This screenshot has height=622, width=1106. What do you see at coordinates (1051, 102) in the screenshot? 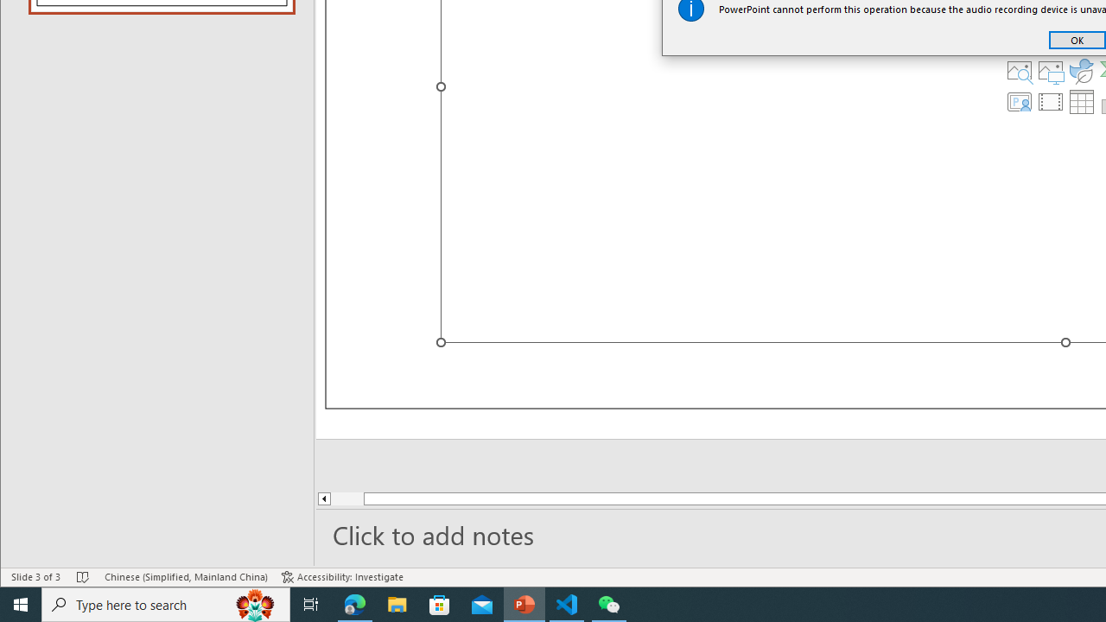
I see `Insert Video` at bounding box center [1051, 102].